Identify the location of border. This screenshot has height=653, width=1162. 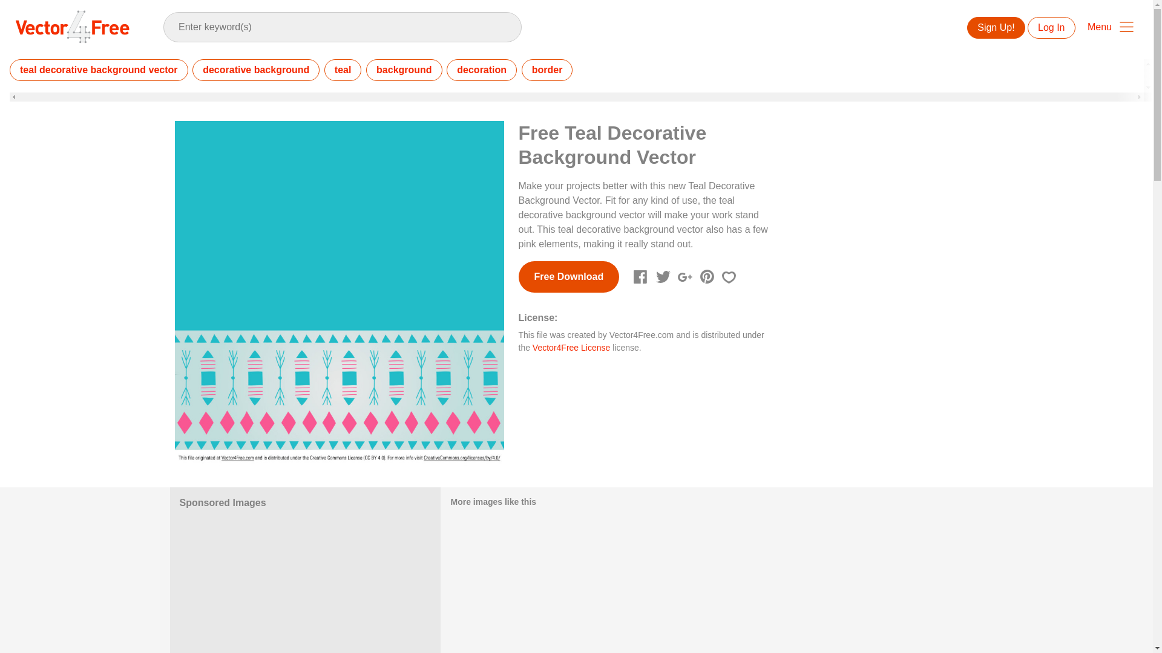
(547, 70).